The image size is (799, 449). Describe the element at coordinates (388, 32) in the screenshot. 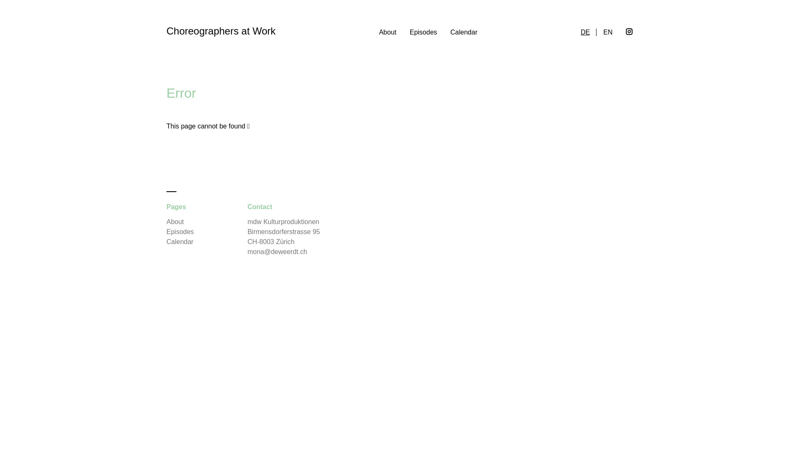

I see `About` at that location.